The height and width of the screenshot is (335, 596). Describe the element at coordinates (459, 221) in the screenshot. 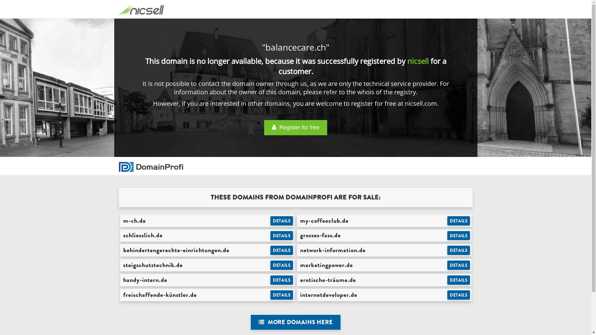

I see `DETAILS` at that location.